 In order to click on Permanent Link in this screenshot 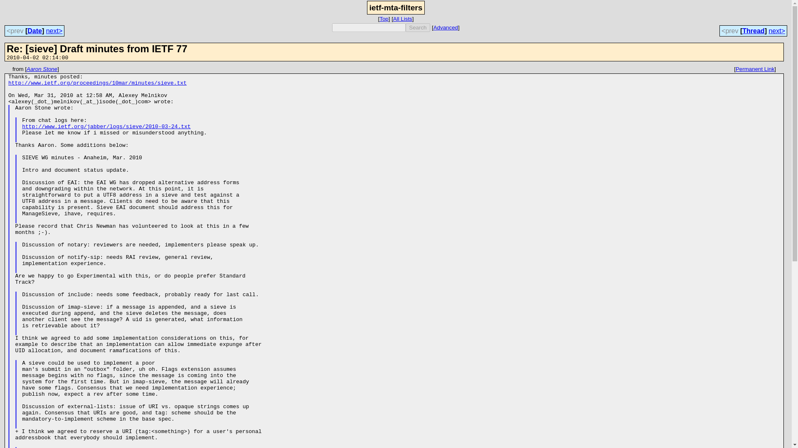, I will do `click(755, 69)`.